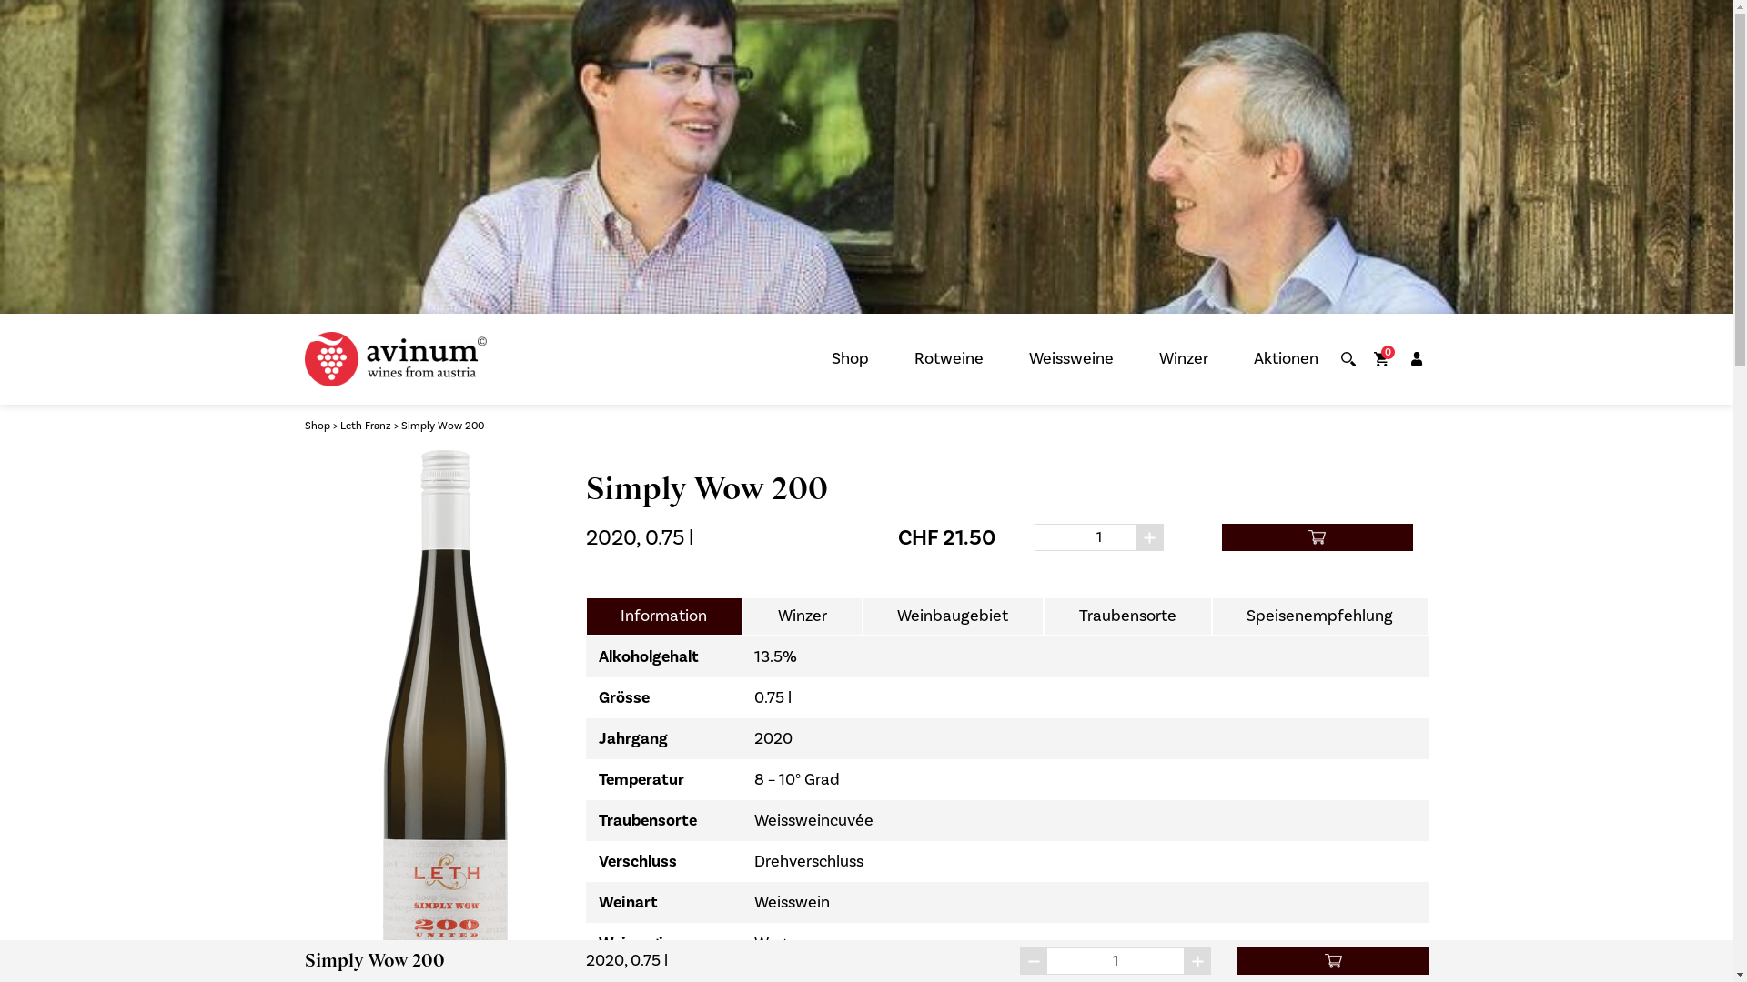 This screenshot has width=1747, height=982. What do you see at coordinates (773, 738) in the screenshot?
I see `2020` at bounding box center [773, 738].